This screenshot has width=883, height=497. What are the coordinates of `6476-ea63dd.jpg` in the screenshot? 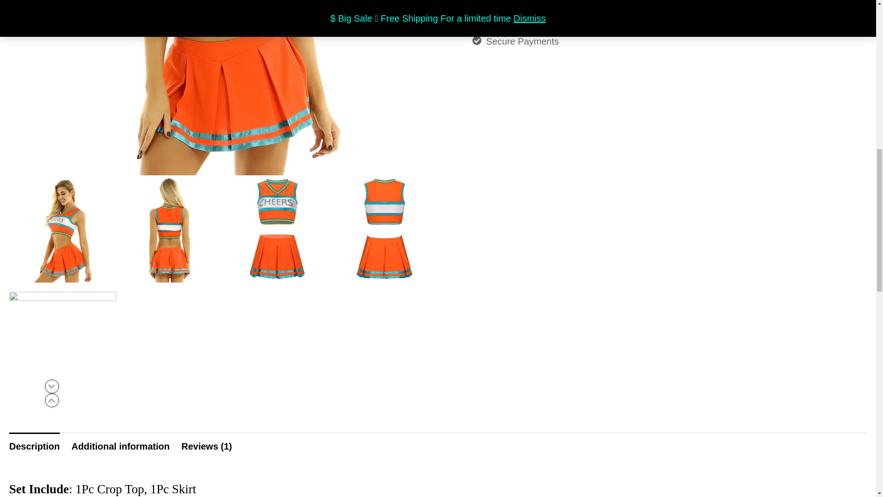 It's located at (384, 228).